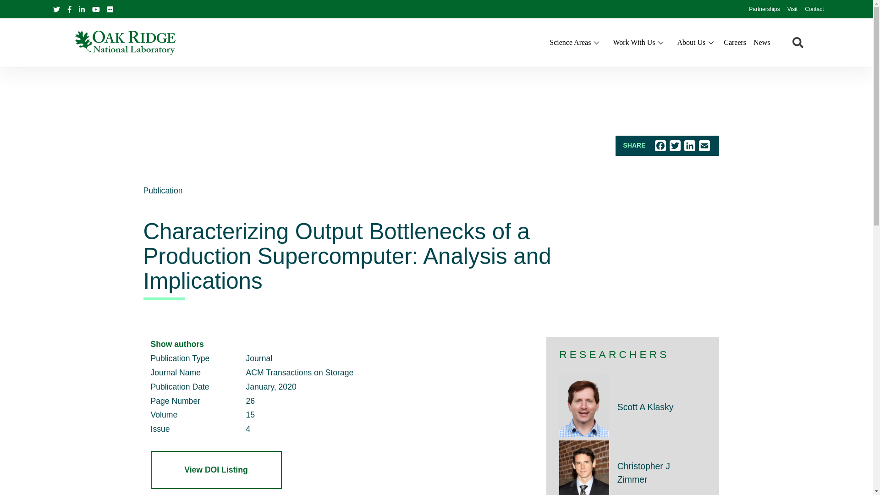 Image resolution: width=880 pixels, height=495 pixels. Describe the element at coordinates (125, 42) in the screenshot. I see `Oak Ridge National Laboratory` at that location.